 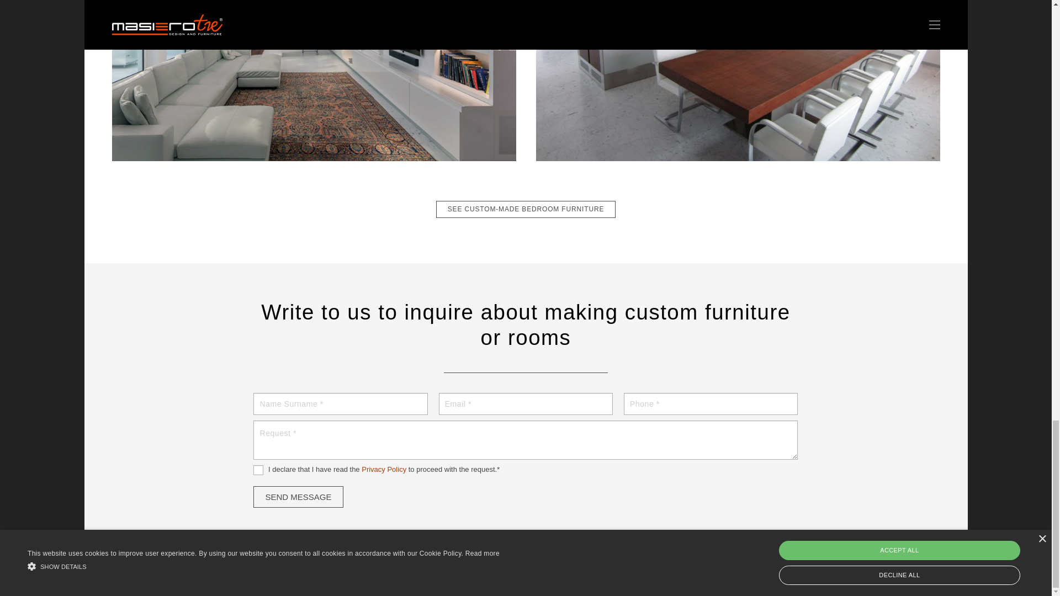 What do you see at coordinates (525, 209) in the screenshot?
I see `SEE CUSTOM-MADE BEDROOM FURNITURE` at bounding box center [525, 209].